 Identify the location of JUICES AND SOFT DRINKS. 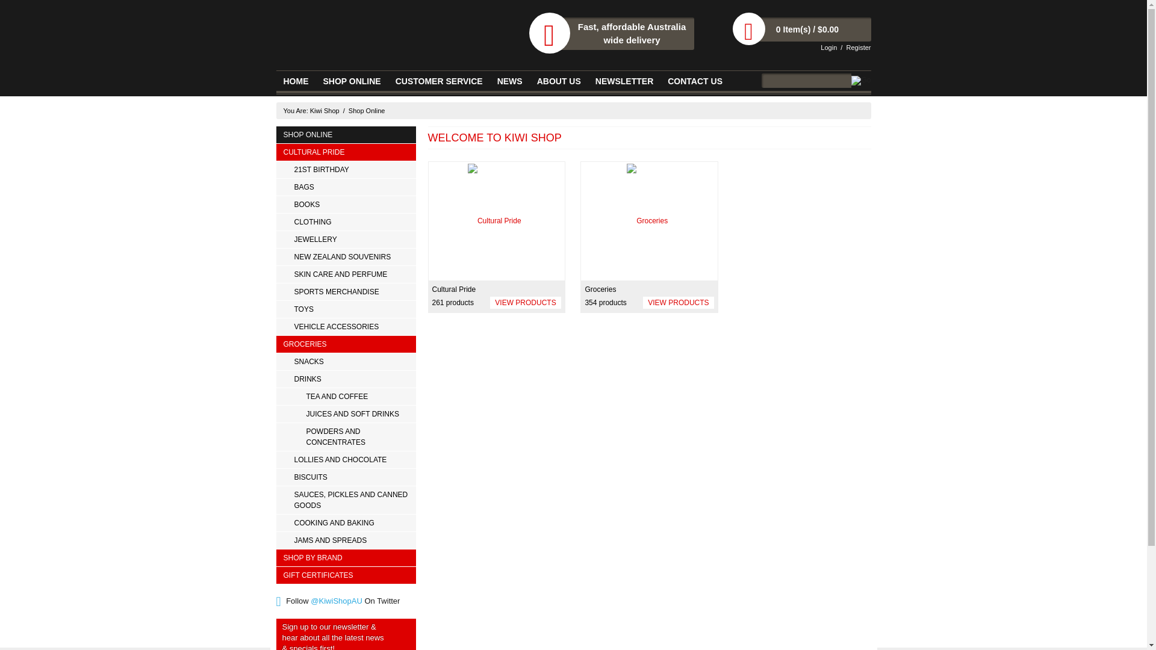
(346, 414).